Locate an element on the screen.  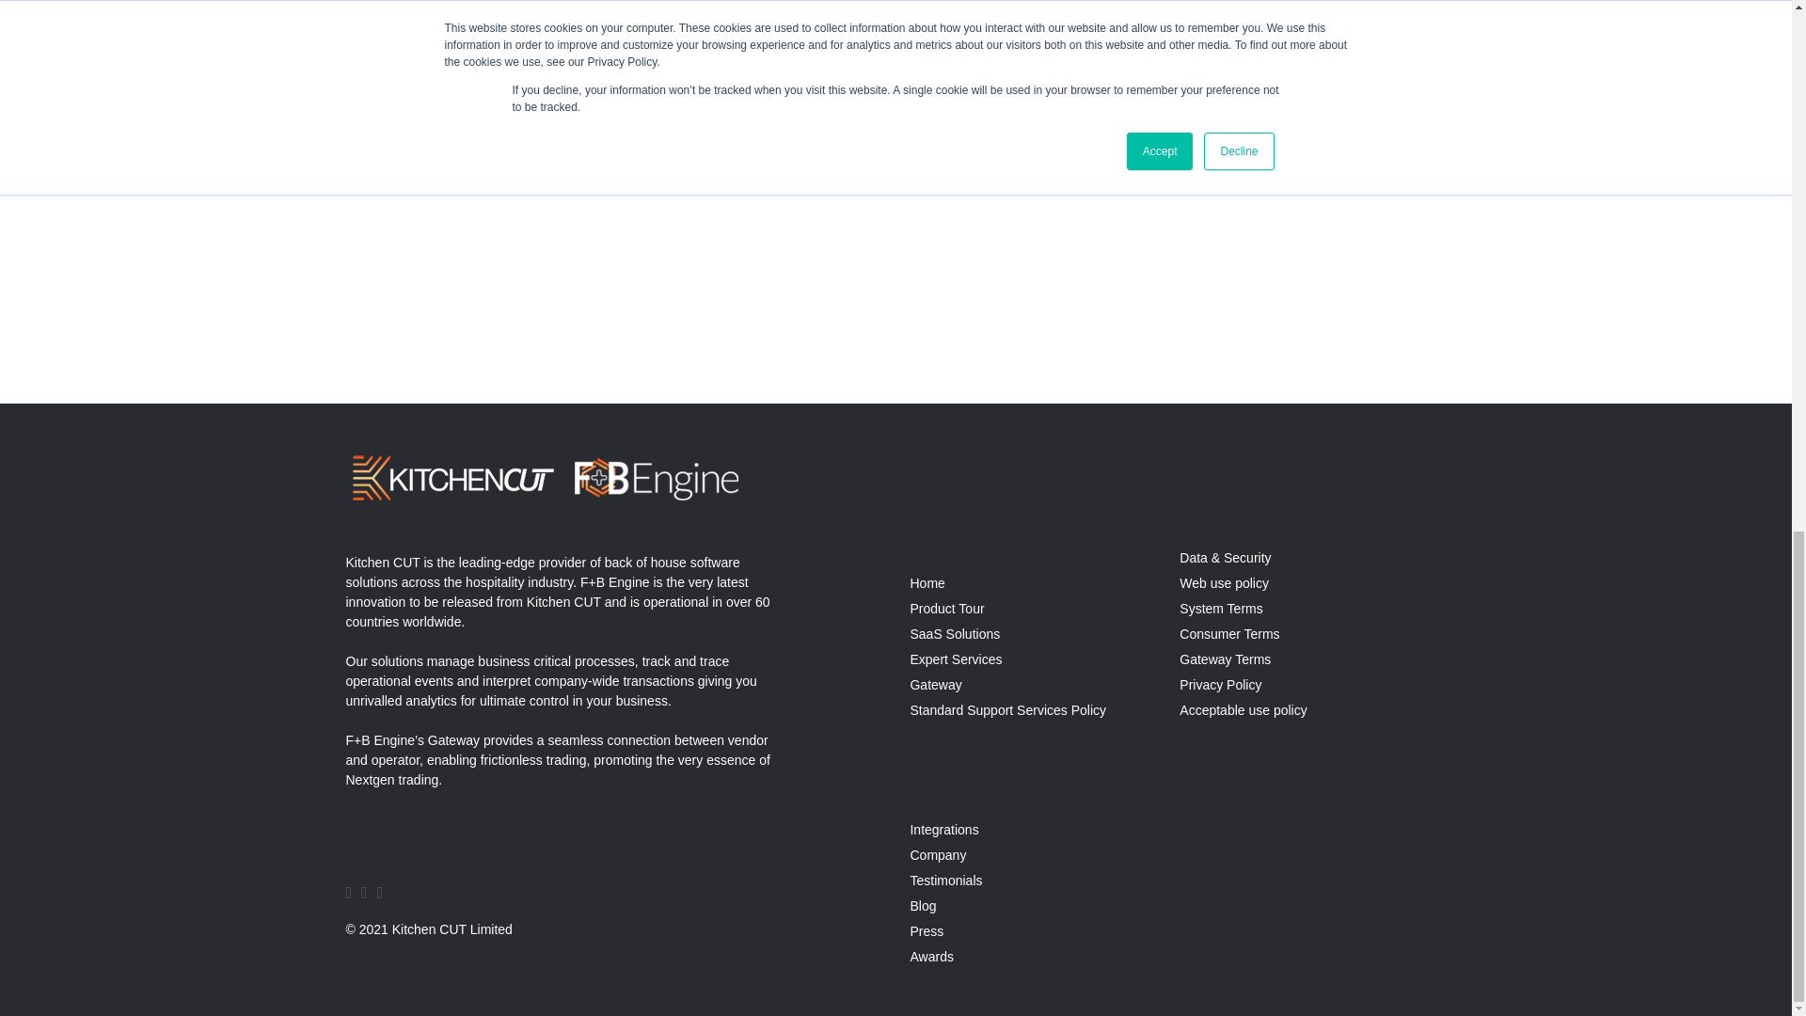
Product Tour is located at coordinates (946, 608).